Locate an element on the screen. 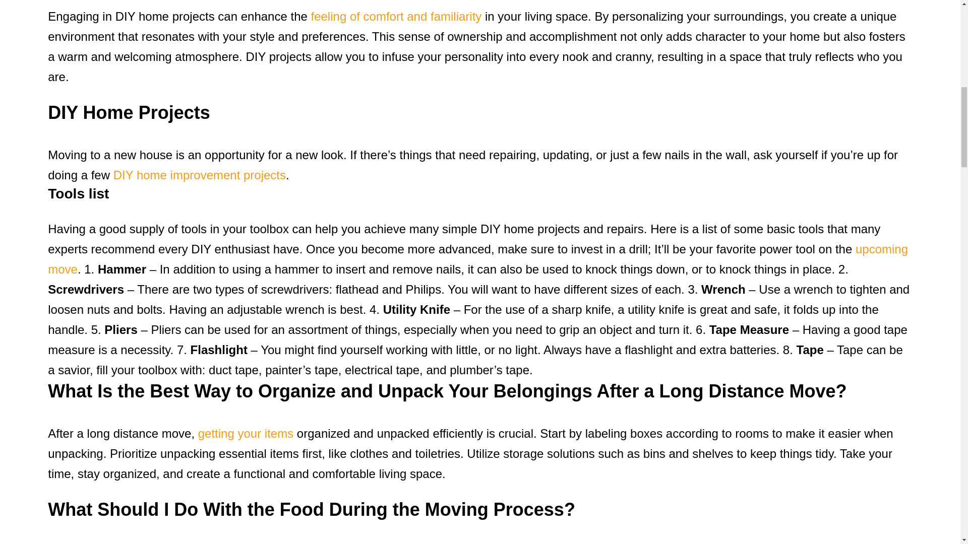 This screenshot has height=544, width=968. getting your items is located at coordinates (246, 433).